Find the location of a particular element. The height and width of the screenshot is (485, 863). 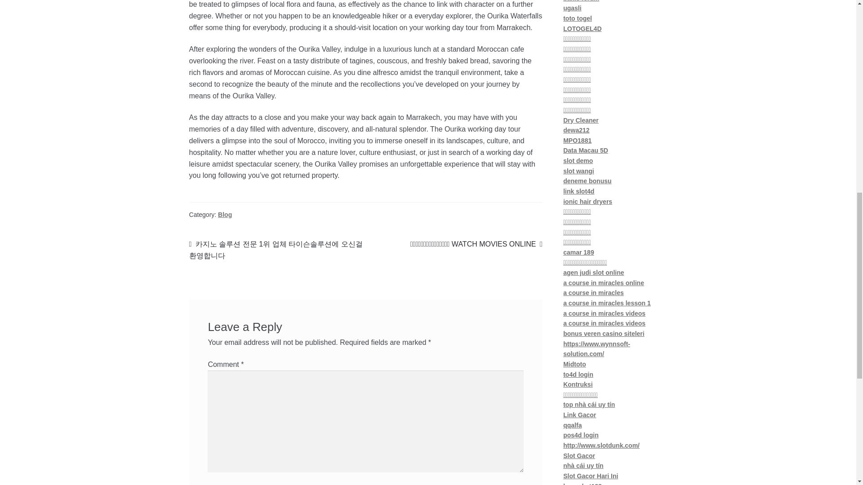

Blog is located at coordinates (225, 215).